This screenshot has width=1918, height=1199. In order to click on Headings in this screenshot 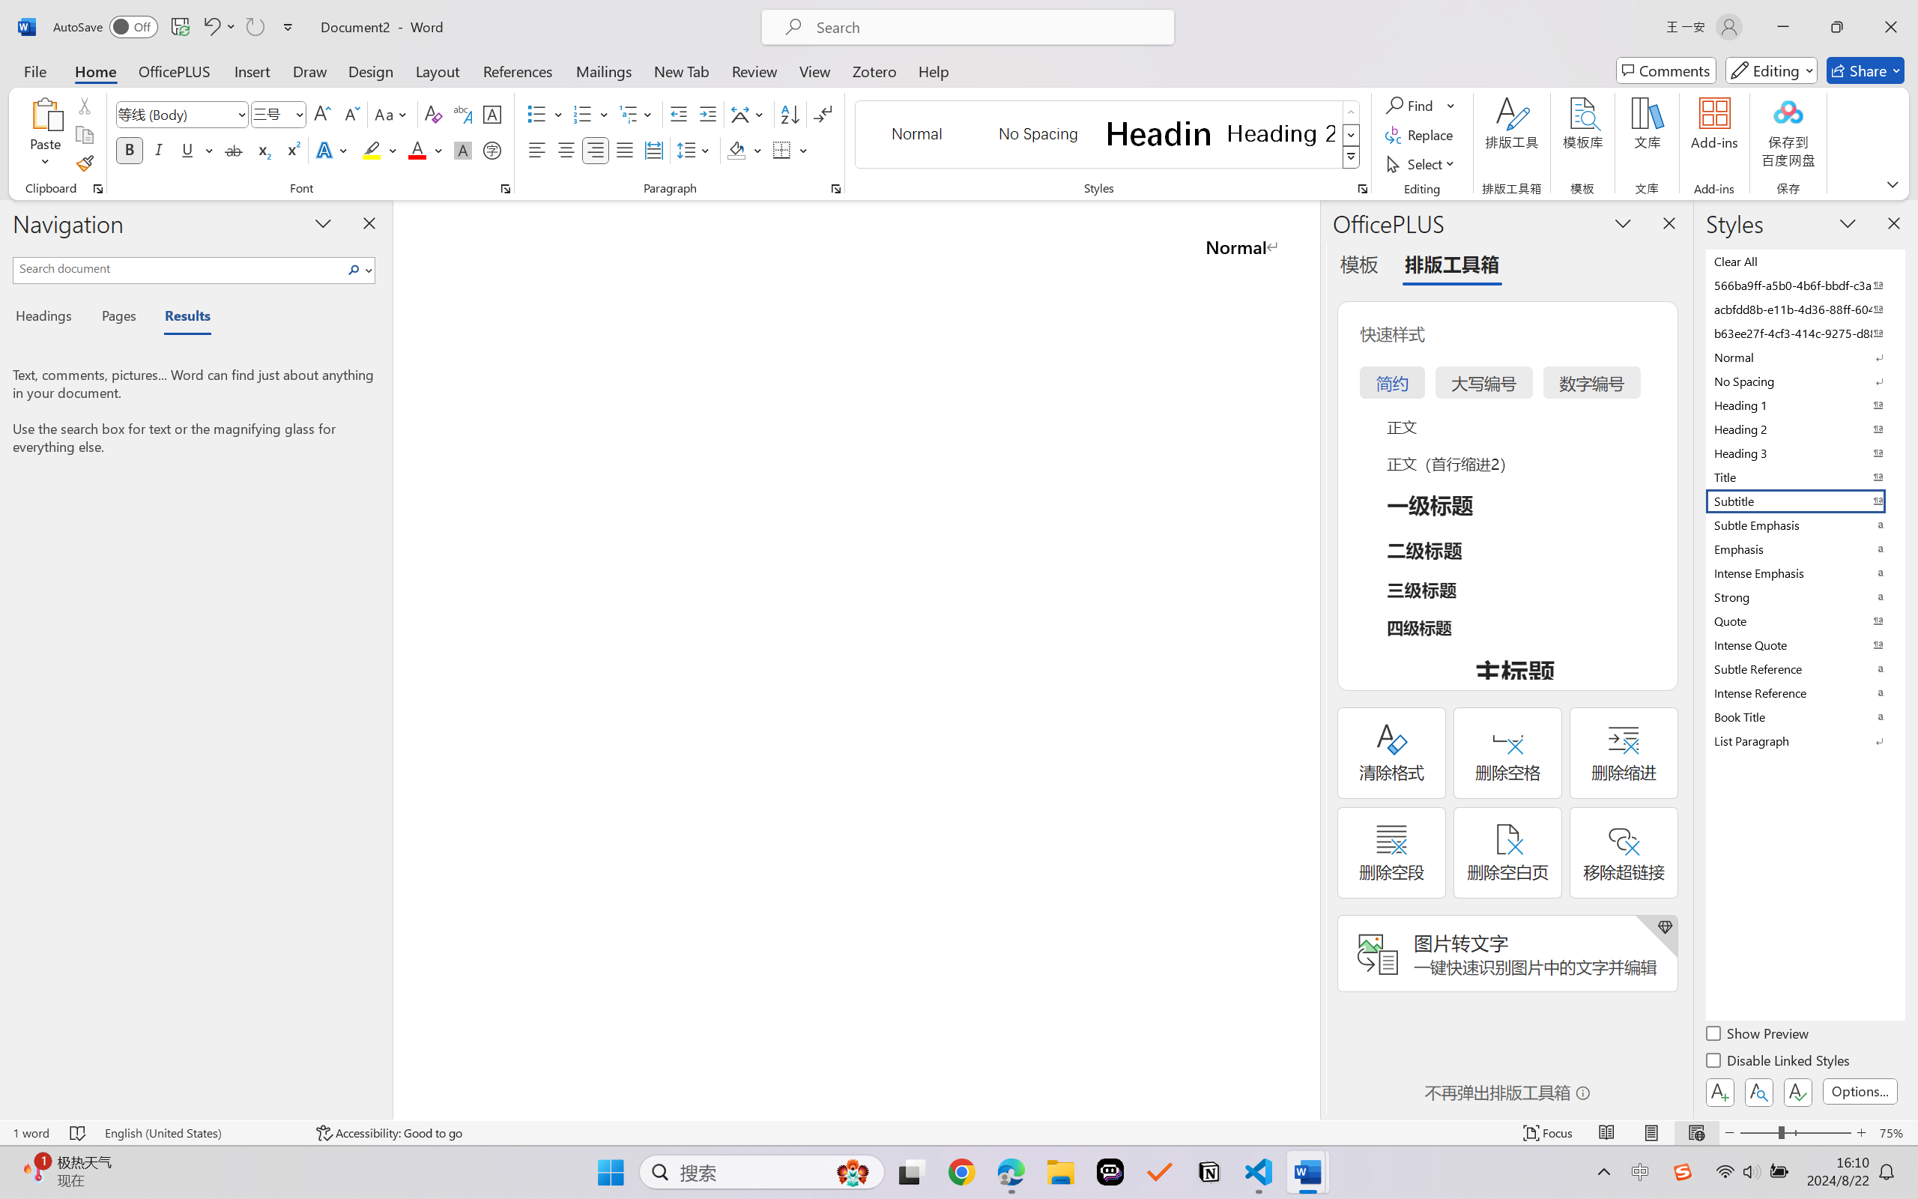, I will do `click(49, 318)`.